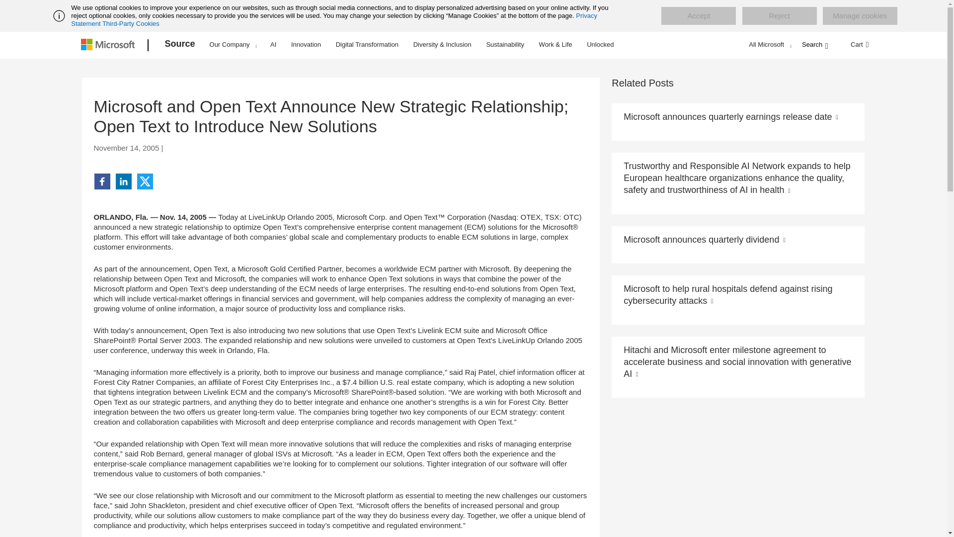  What do you see at coordinates (130, 23) in the screenshot?
I see `Third-Party Cookies` at bounding box center [130, 23].